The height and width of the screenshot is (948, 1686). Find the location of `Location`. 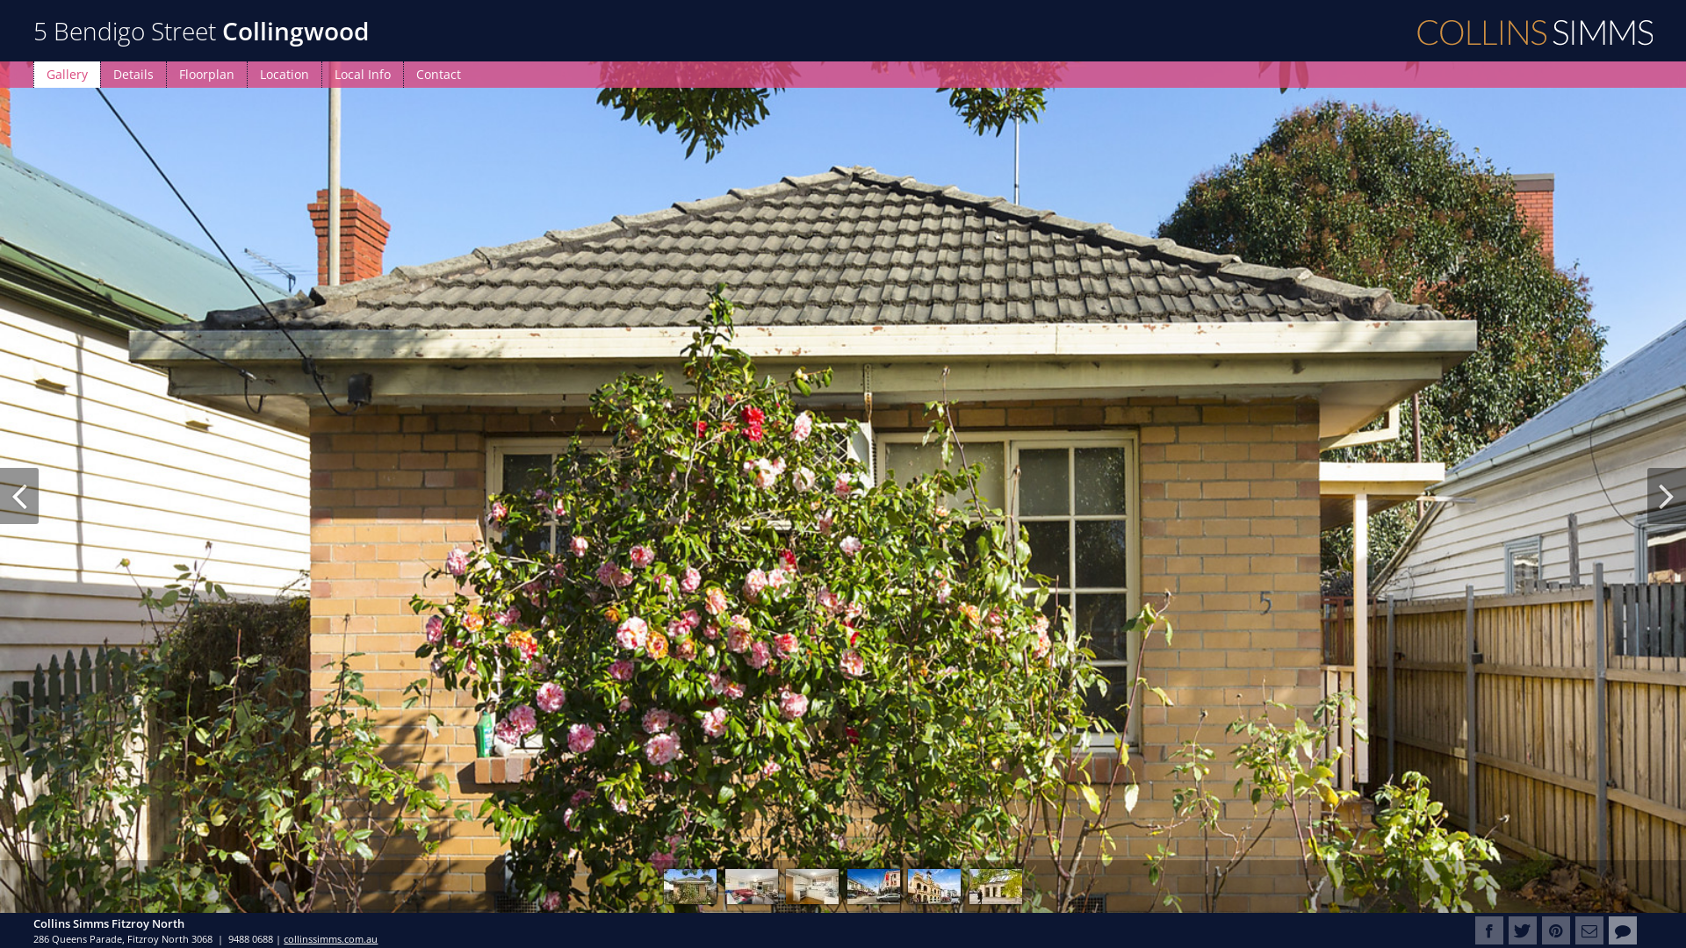

Location is located at coordinates (285, 75).